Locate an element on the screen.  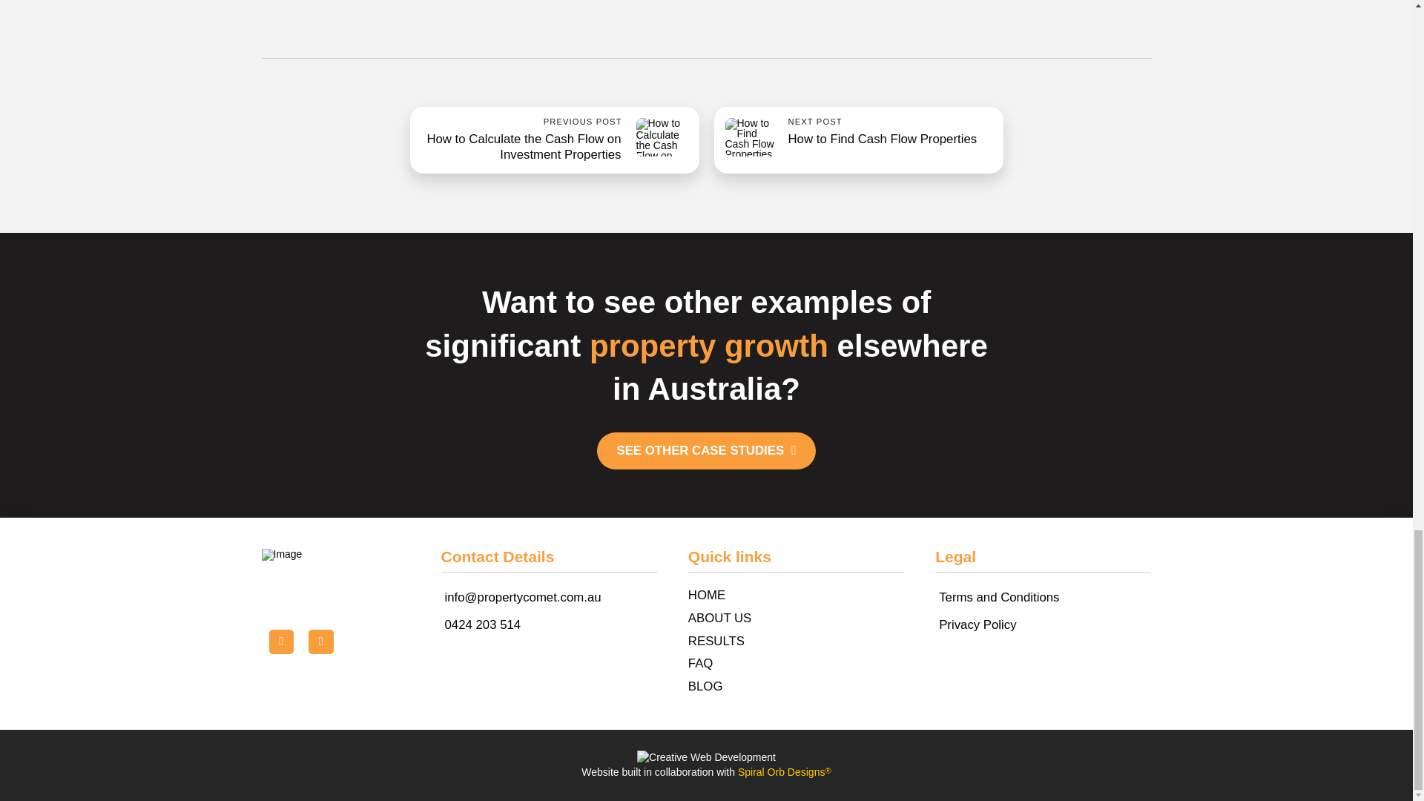
ABOUT US is located at coordinates (796, 619).